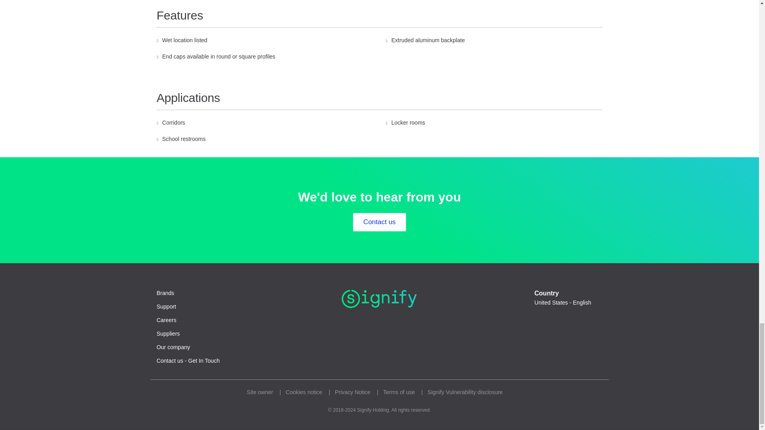 This screenshot has width=765, height=430. Describe the element at coordinates (165, 293) in the screenshot. I see `Brands` at that location.